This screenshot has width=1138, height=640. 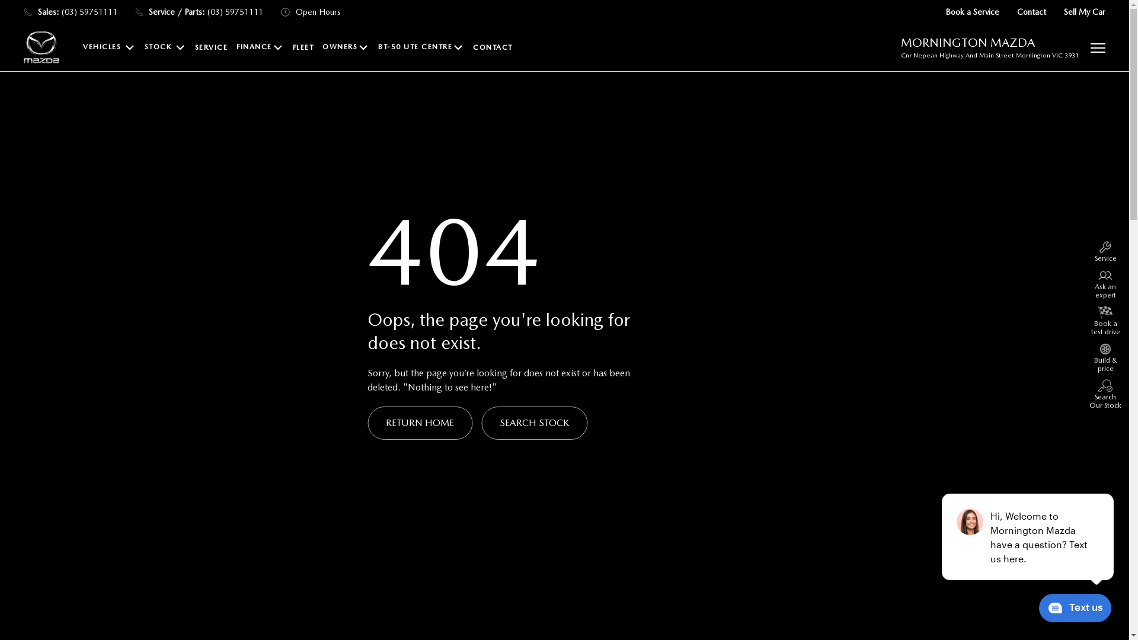 What do you see at coordinates (211, 47) in the screenshot?
I see `SERVICE` at bounding box center [211, 47].